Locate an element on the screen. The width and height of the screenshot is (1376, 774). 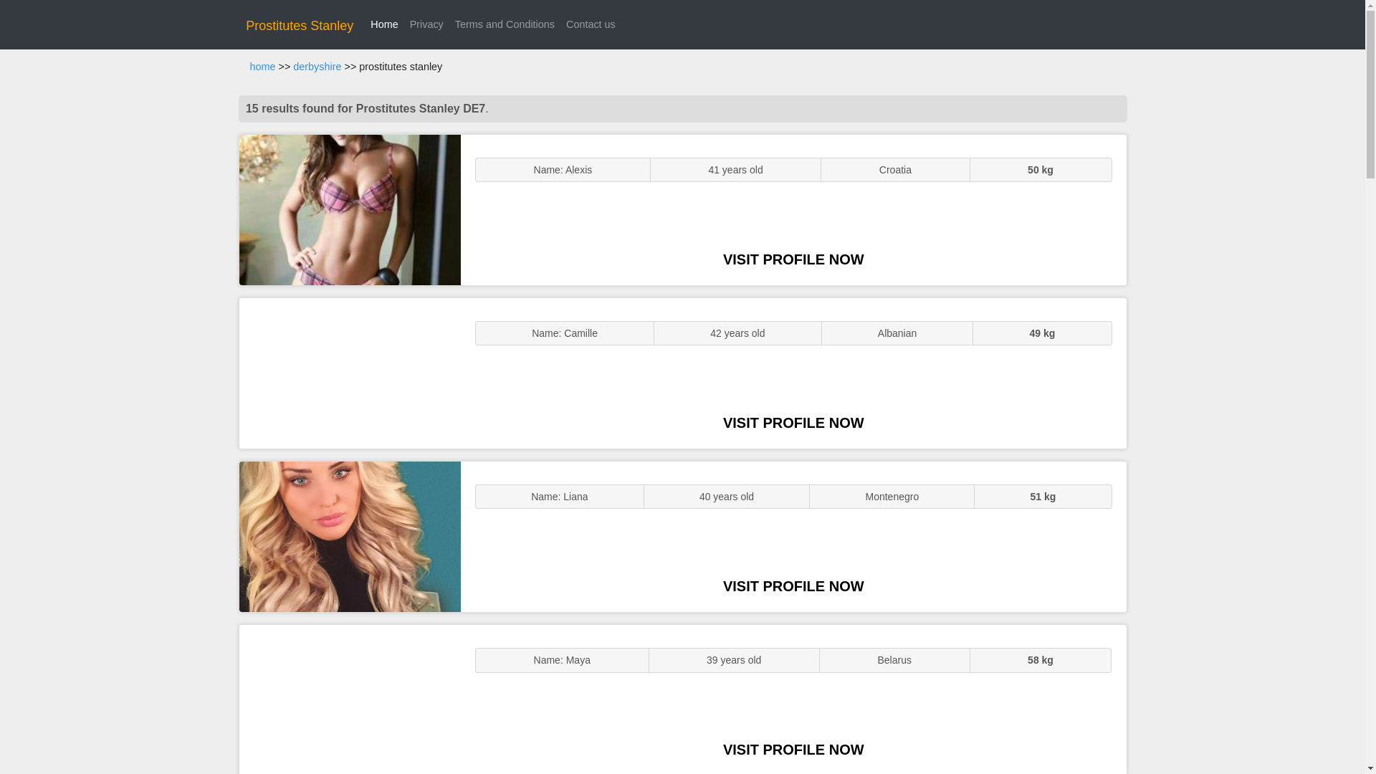
VISIT PROFILE NOW is located at coordinates (793, 750).